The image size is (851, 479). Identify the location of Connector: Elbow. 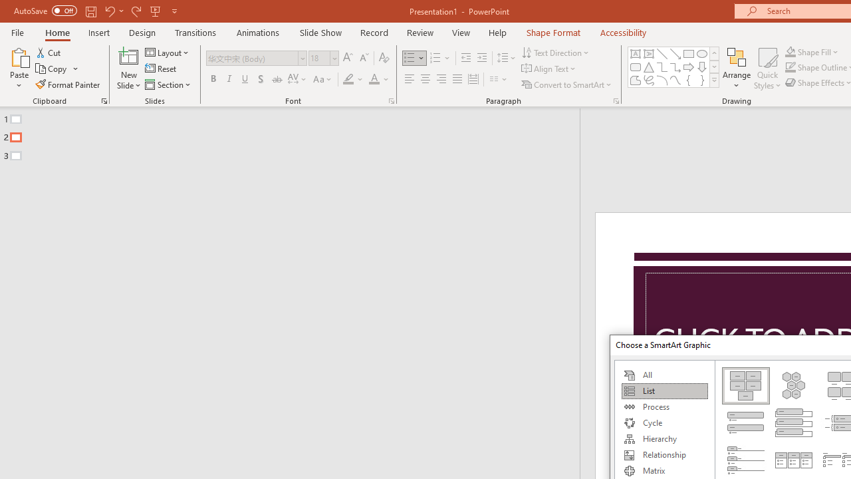
(662, 67).